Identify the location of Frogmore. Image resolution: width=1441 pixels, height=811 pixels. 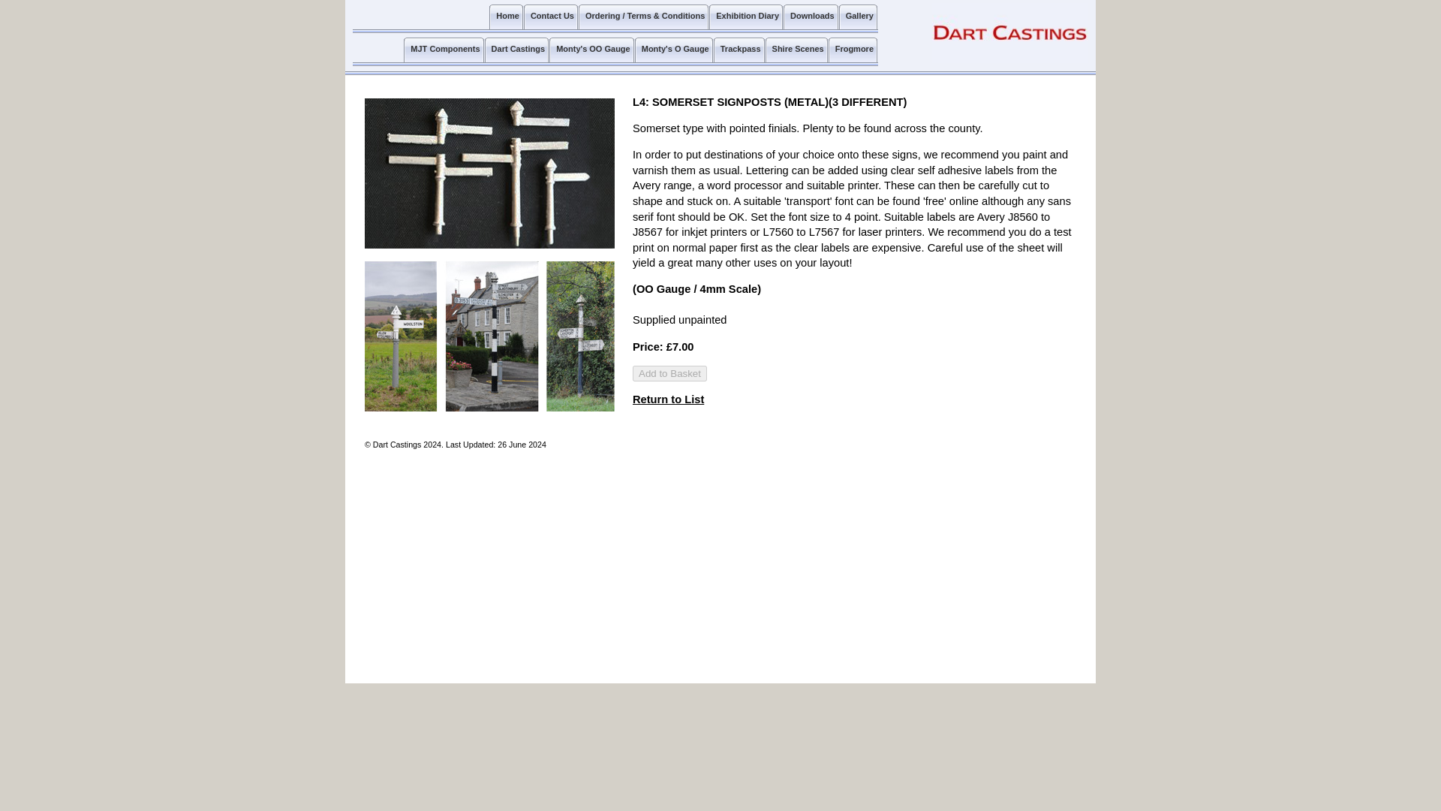
(853, 50).